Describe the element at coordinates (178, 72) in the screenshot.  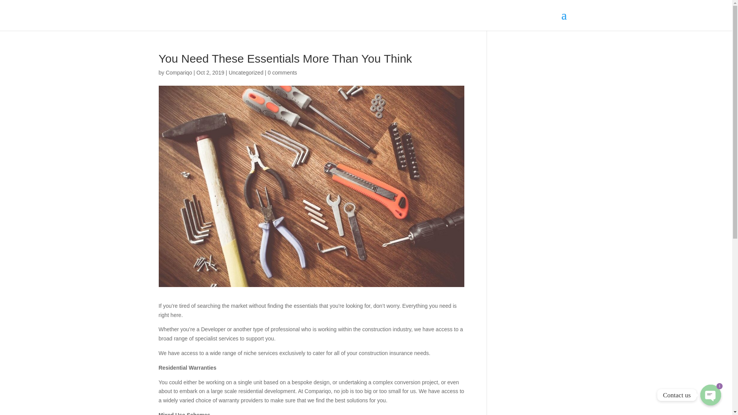
I see `Posts by Compariqo` at that location.